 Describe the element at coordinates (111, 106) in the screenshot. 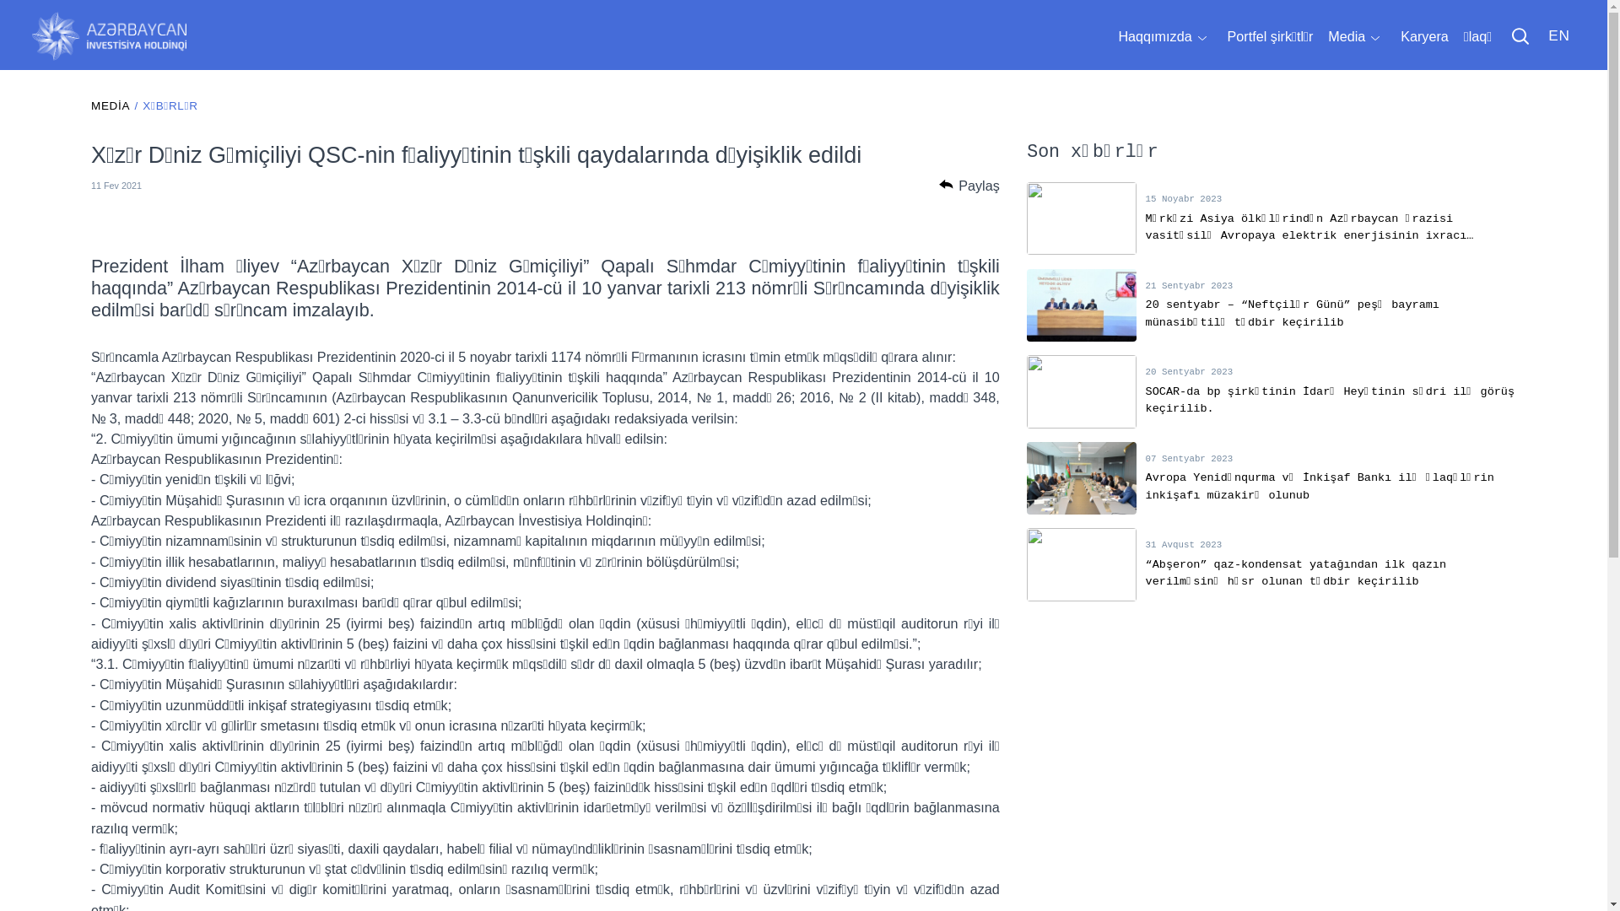

I see `MEDIA` at that location.